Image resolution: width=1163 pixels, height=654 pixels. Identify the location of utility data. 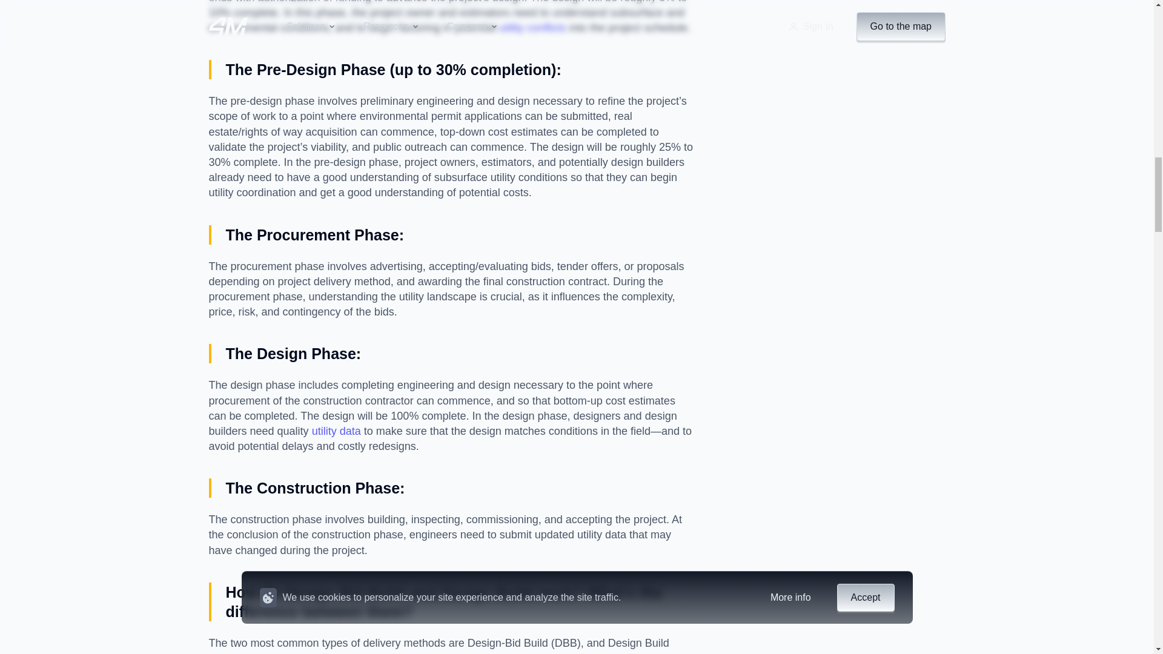
(336, 431).